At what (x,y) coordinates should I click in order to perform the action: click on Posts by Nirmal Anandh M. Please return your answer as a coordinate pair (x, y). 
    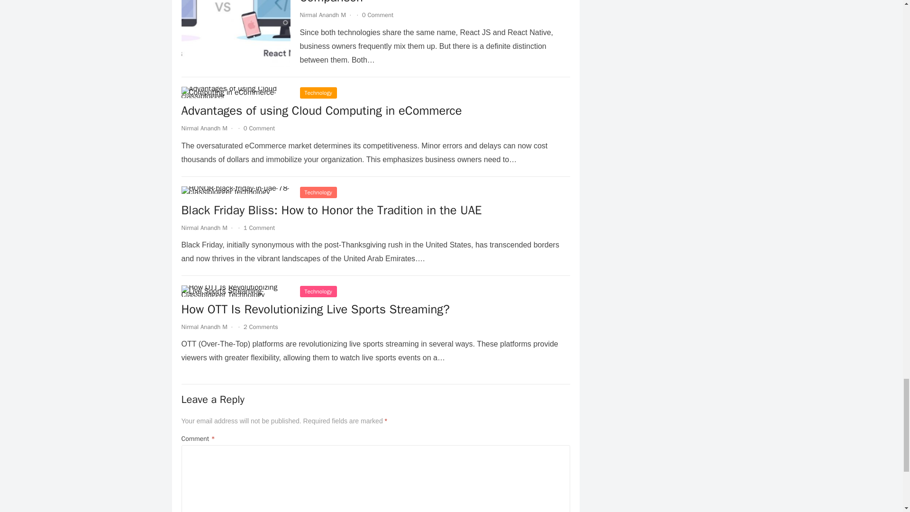
    Looking at the image, I should click on (204, 228).